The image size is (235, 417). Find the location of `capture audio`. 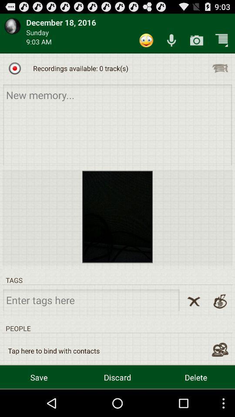

capture audio is located at coordinates (171, 40).